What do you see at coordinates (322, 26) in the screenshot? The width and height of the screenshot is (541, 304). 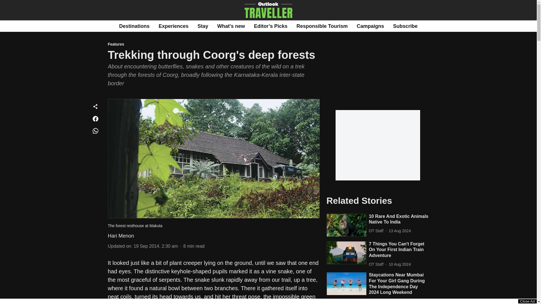 I see `Responsible Tourism` at bounding box center [322, 26].